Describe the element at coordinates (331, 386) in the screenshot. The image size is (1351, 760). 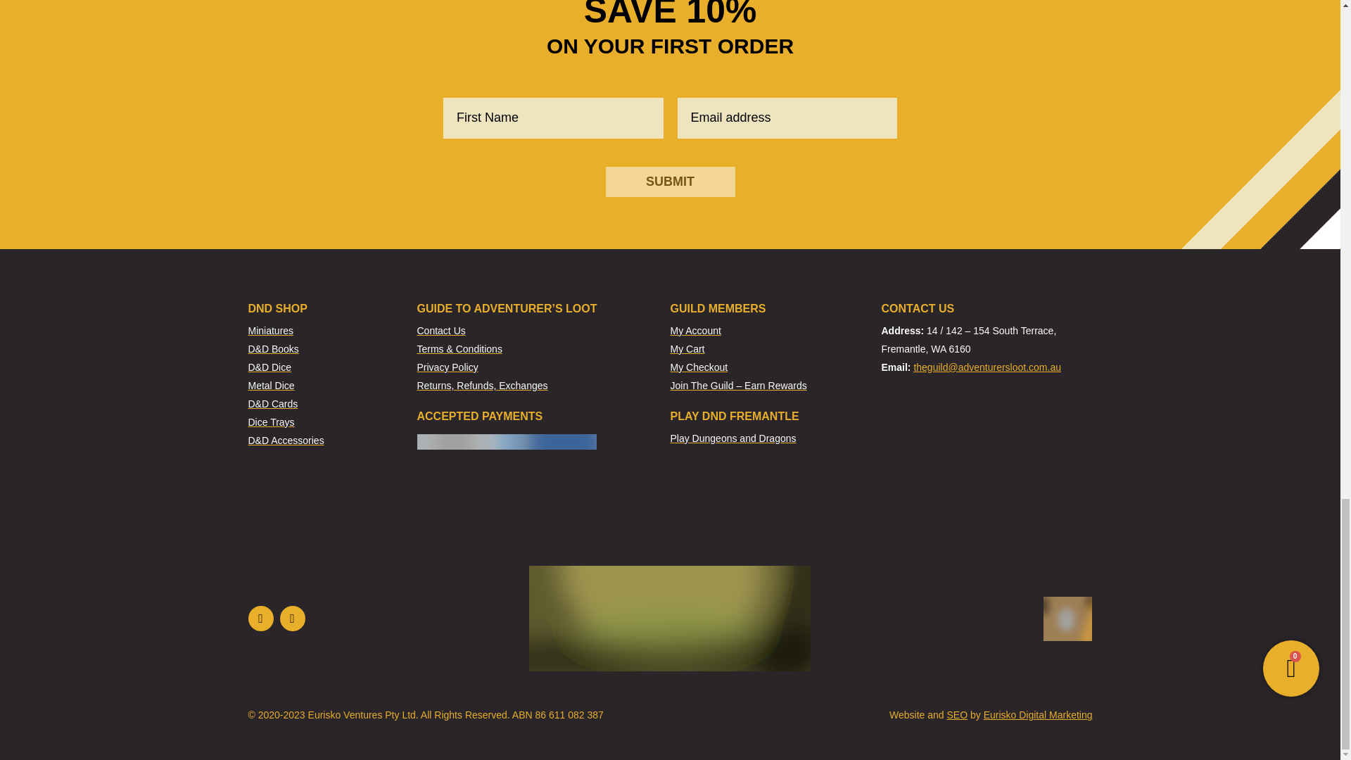
I see `Metal Dice` at that location.